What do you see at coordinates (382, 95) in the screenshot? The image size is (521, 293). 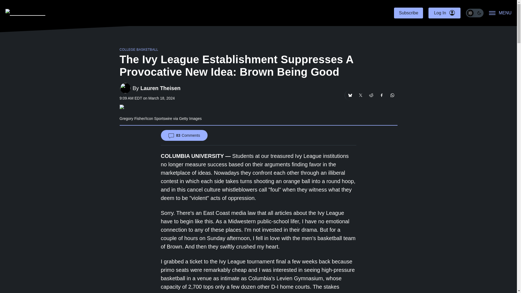 I see `Share on Facebook` at bounding box center [382, 95].